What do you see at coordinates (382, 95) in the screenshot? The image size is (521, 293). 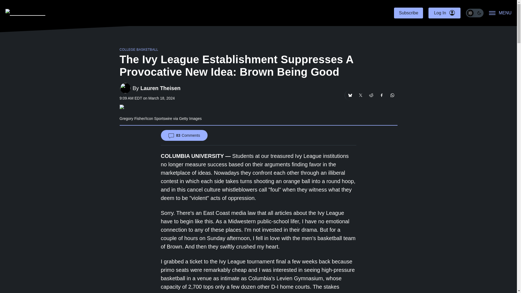 I see `Share on Facebook` at bounding box center [382, 95].